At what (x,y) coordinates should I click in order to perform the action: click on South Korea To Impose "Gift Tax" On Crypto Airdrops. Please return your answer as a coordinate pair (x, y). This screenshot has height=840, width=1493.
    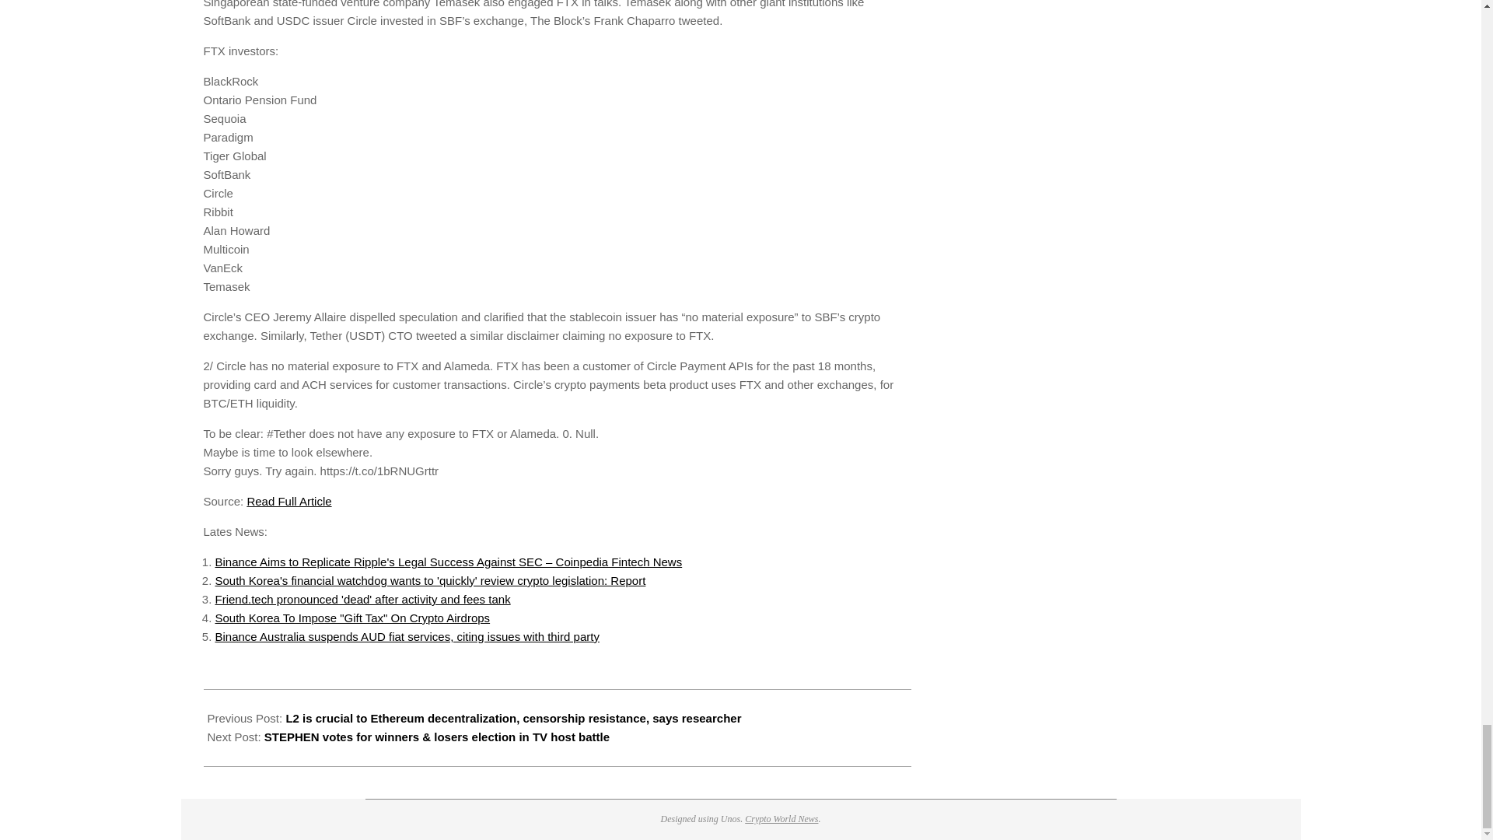
    Looking at the image, I should click on (351, 618).